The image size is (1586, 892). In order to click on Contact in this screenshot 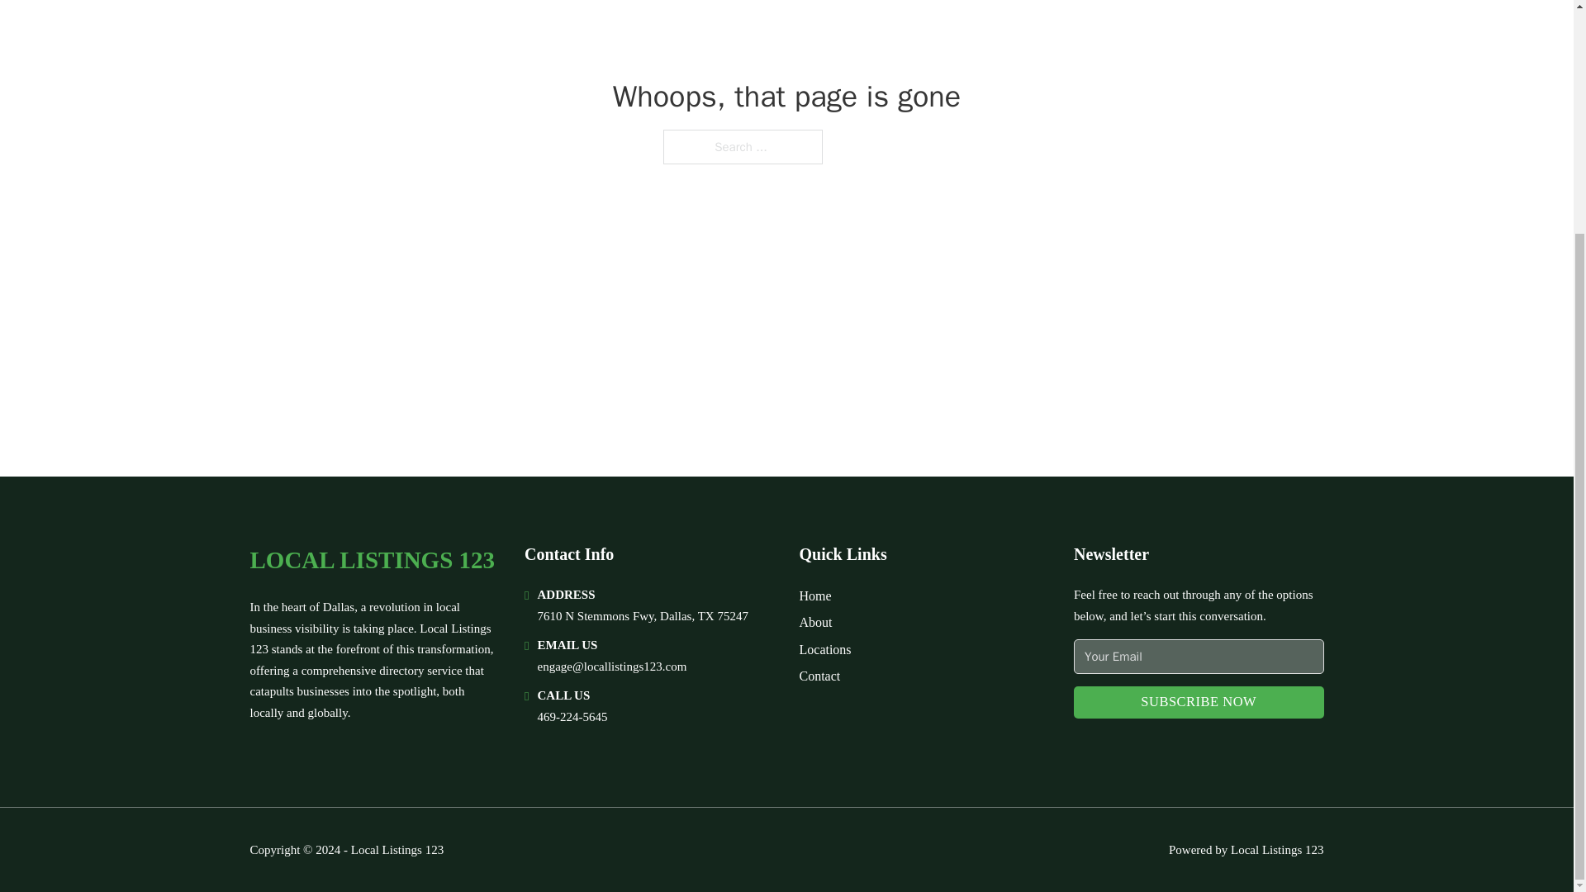, I will do `click(819, 676)`.